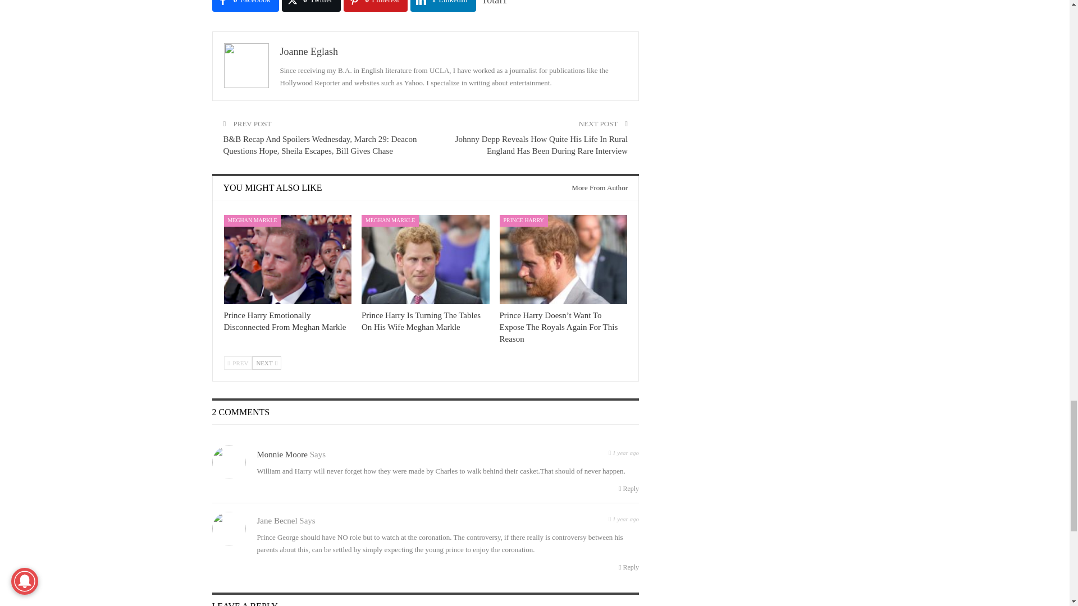 The height and width of the screenshot is (606, 1078). Describe the element at coordinates (311, 6) in the screenshot. I see `Share on Twitter` at that location.